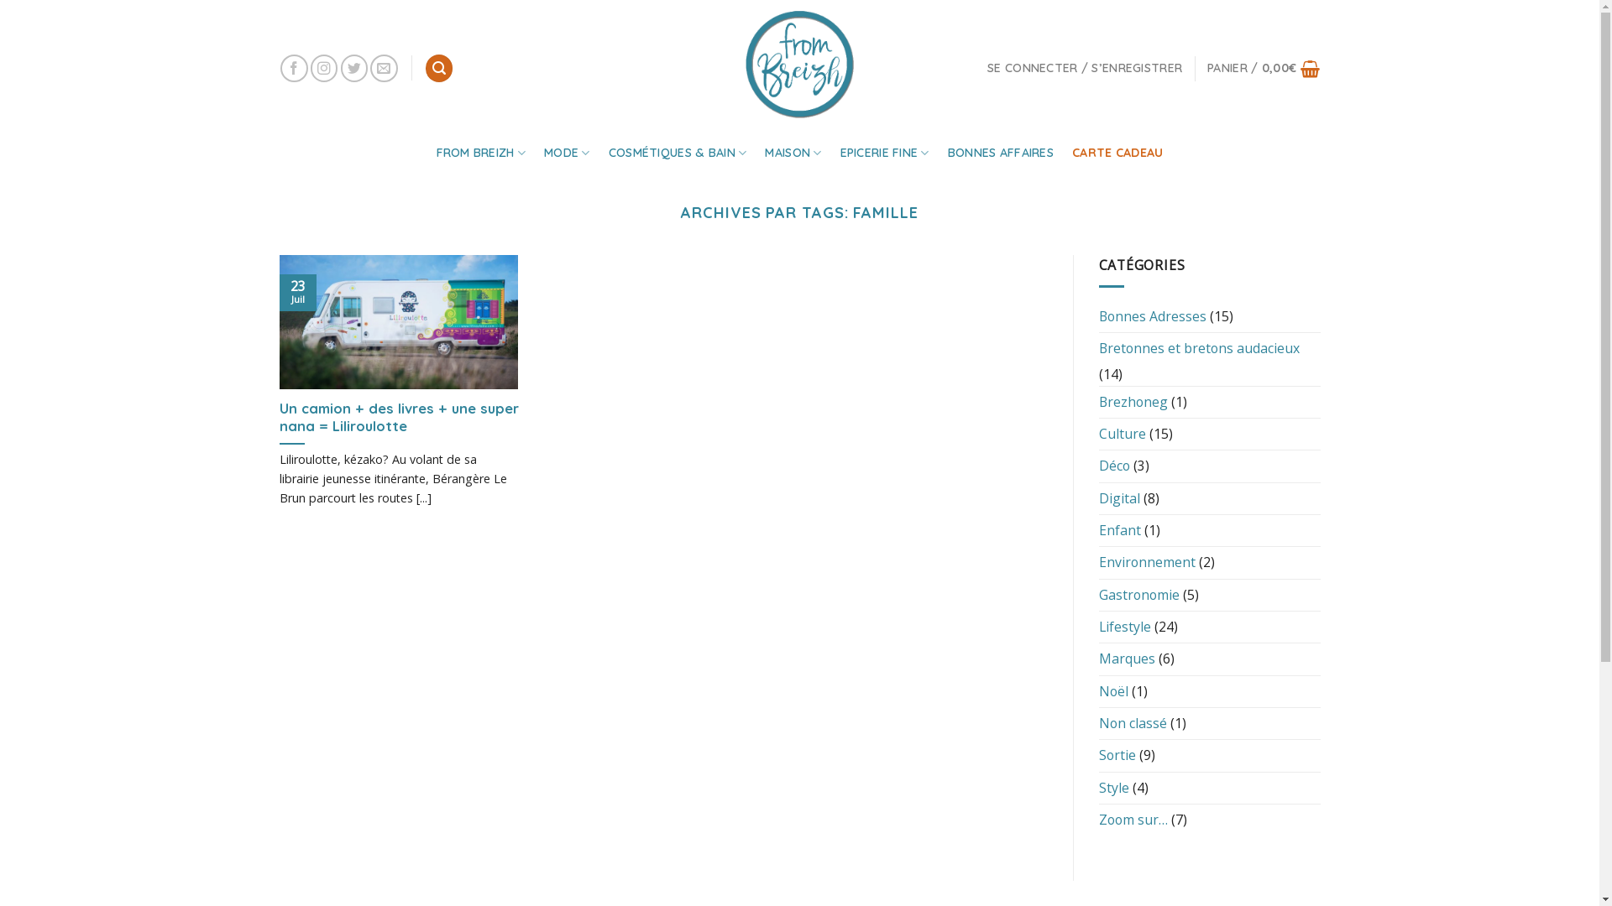 This screenshot has width=1612, height=906. I want to click on FROM BREIZH, so click(482, 153).